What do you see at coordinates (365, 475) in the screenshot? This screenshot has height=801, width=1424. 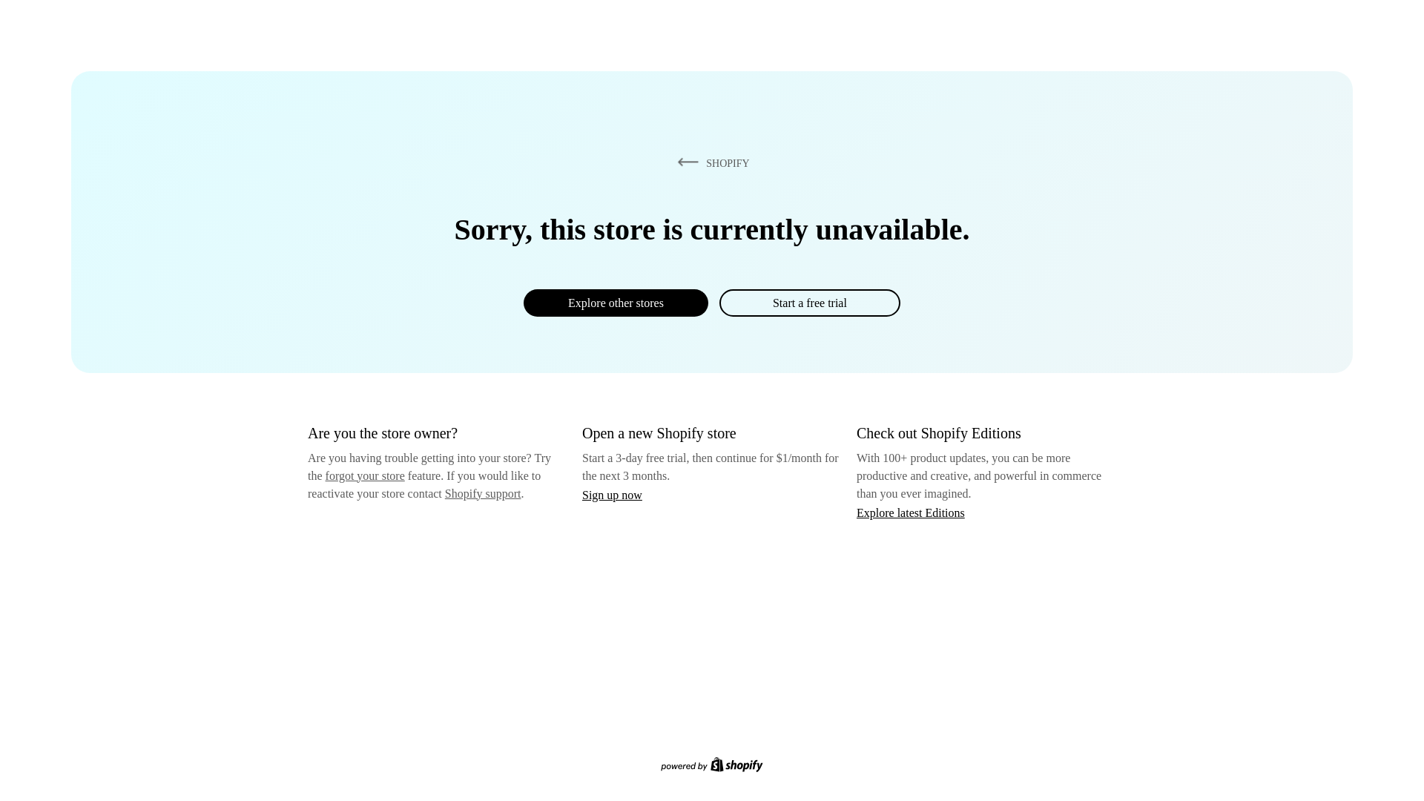 I see `forgot your store` at bounding box center [365, 475].